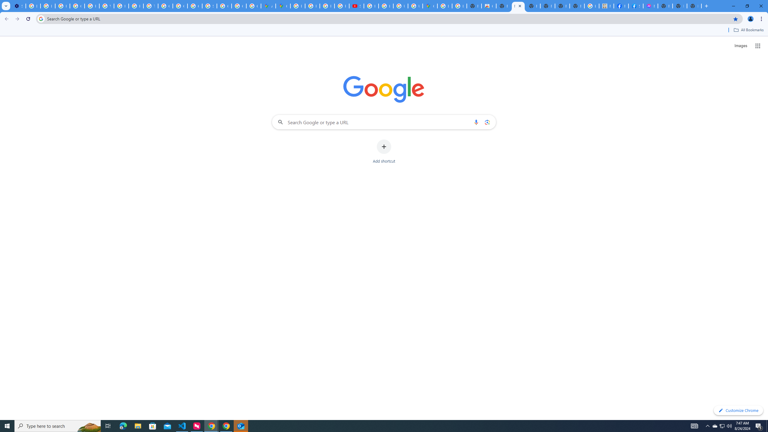 This screenshot has height=432, width=768. What do you see at coordinates (33, 6) in the screenshot?
I see `Delete photos & videos - Computer - Google Photos Help` at bounding box center [33, 6].